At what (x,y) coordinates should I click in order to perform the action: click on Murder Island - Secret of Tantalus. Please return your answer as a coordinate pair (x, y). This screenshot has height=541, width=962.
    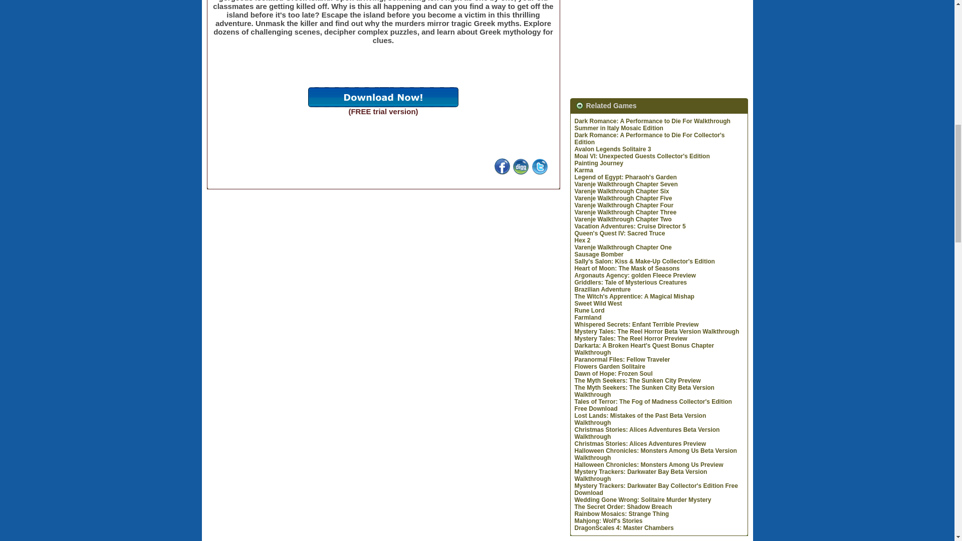
    Looking at the image, I should click on (521, 172).